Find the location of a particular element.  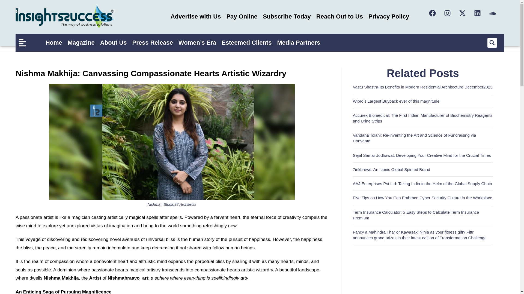

Reach Out to Us is located at coordinates (340, 16).